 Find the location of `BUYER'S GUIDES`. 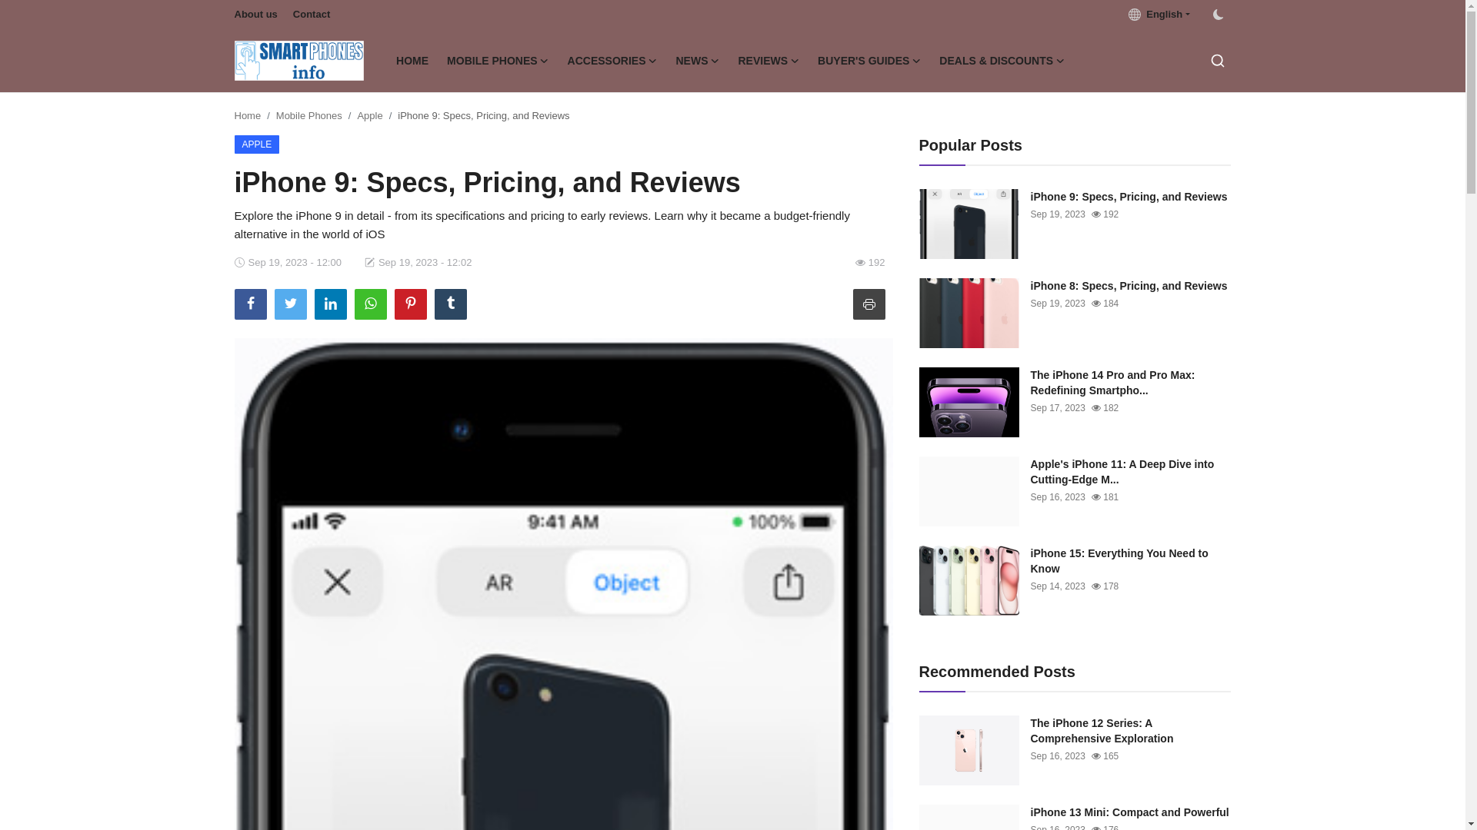

BUYER'S GUIDES is located at coordinates (869, 60).